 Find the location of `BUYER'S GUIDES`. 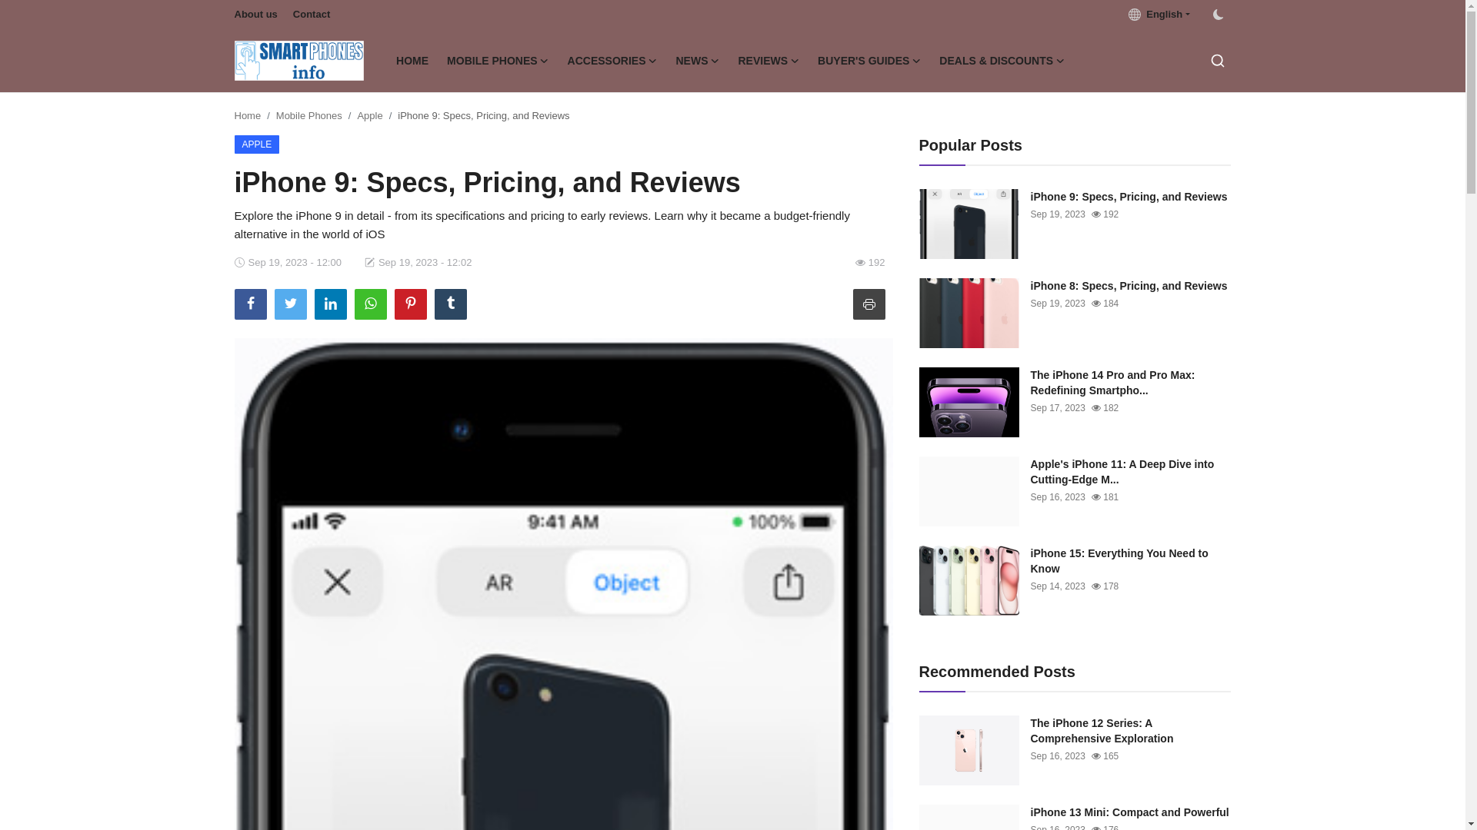

BUYER'S GUIDES is located at coordinates (869, 60).